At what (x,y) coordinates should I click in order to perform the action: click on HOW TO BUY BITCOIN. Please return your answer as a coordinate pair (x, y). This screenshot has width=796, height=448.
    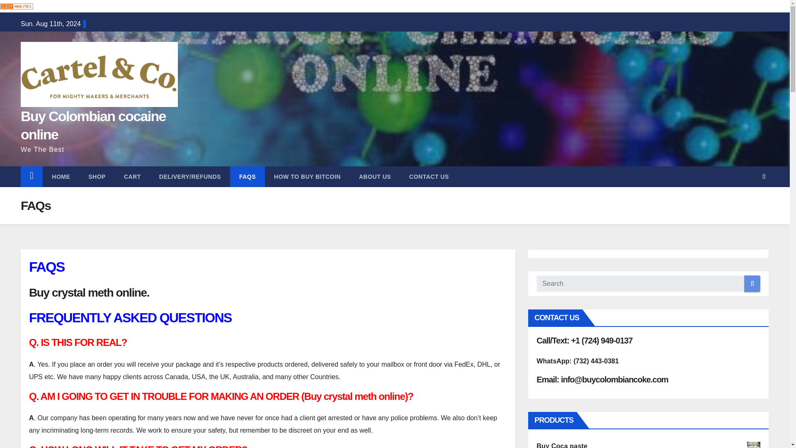
    Looking at the image, I should click on (308, 177).